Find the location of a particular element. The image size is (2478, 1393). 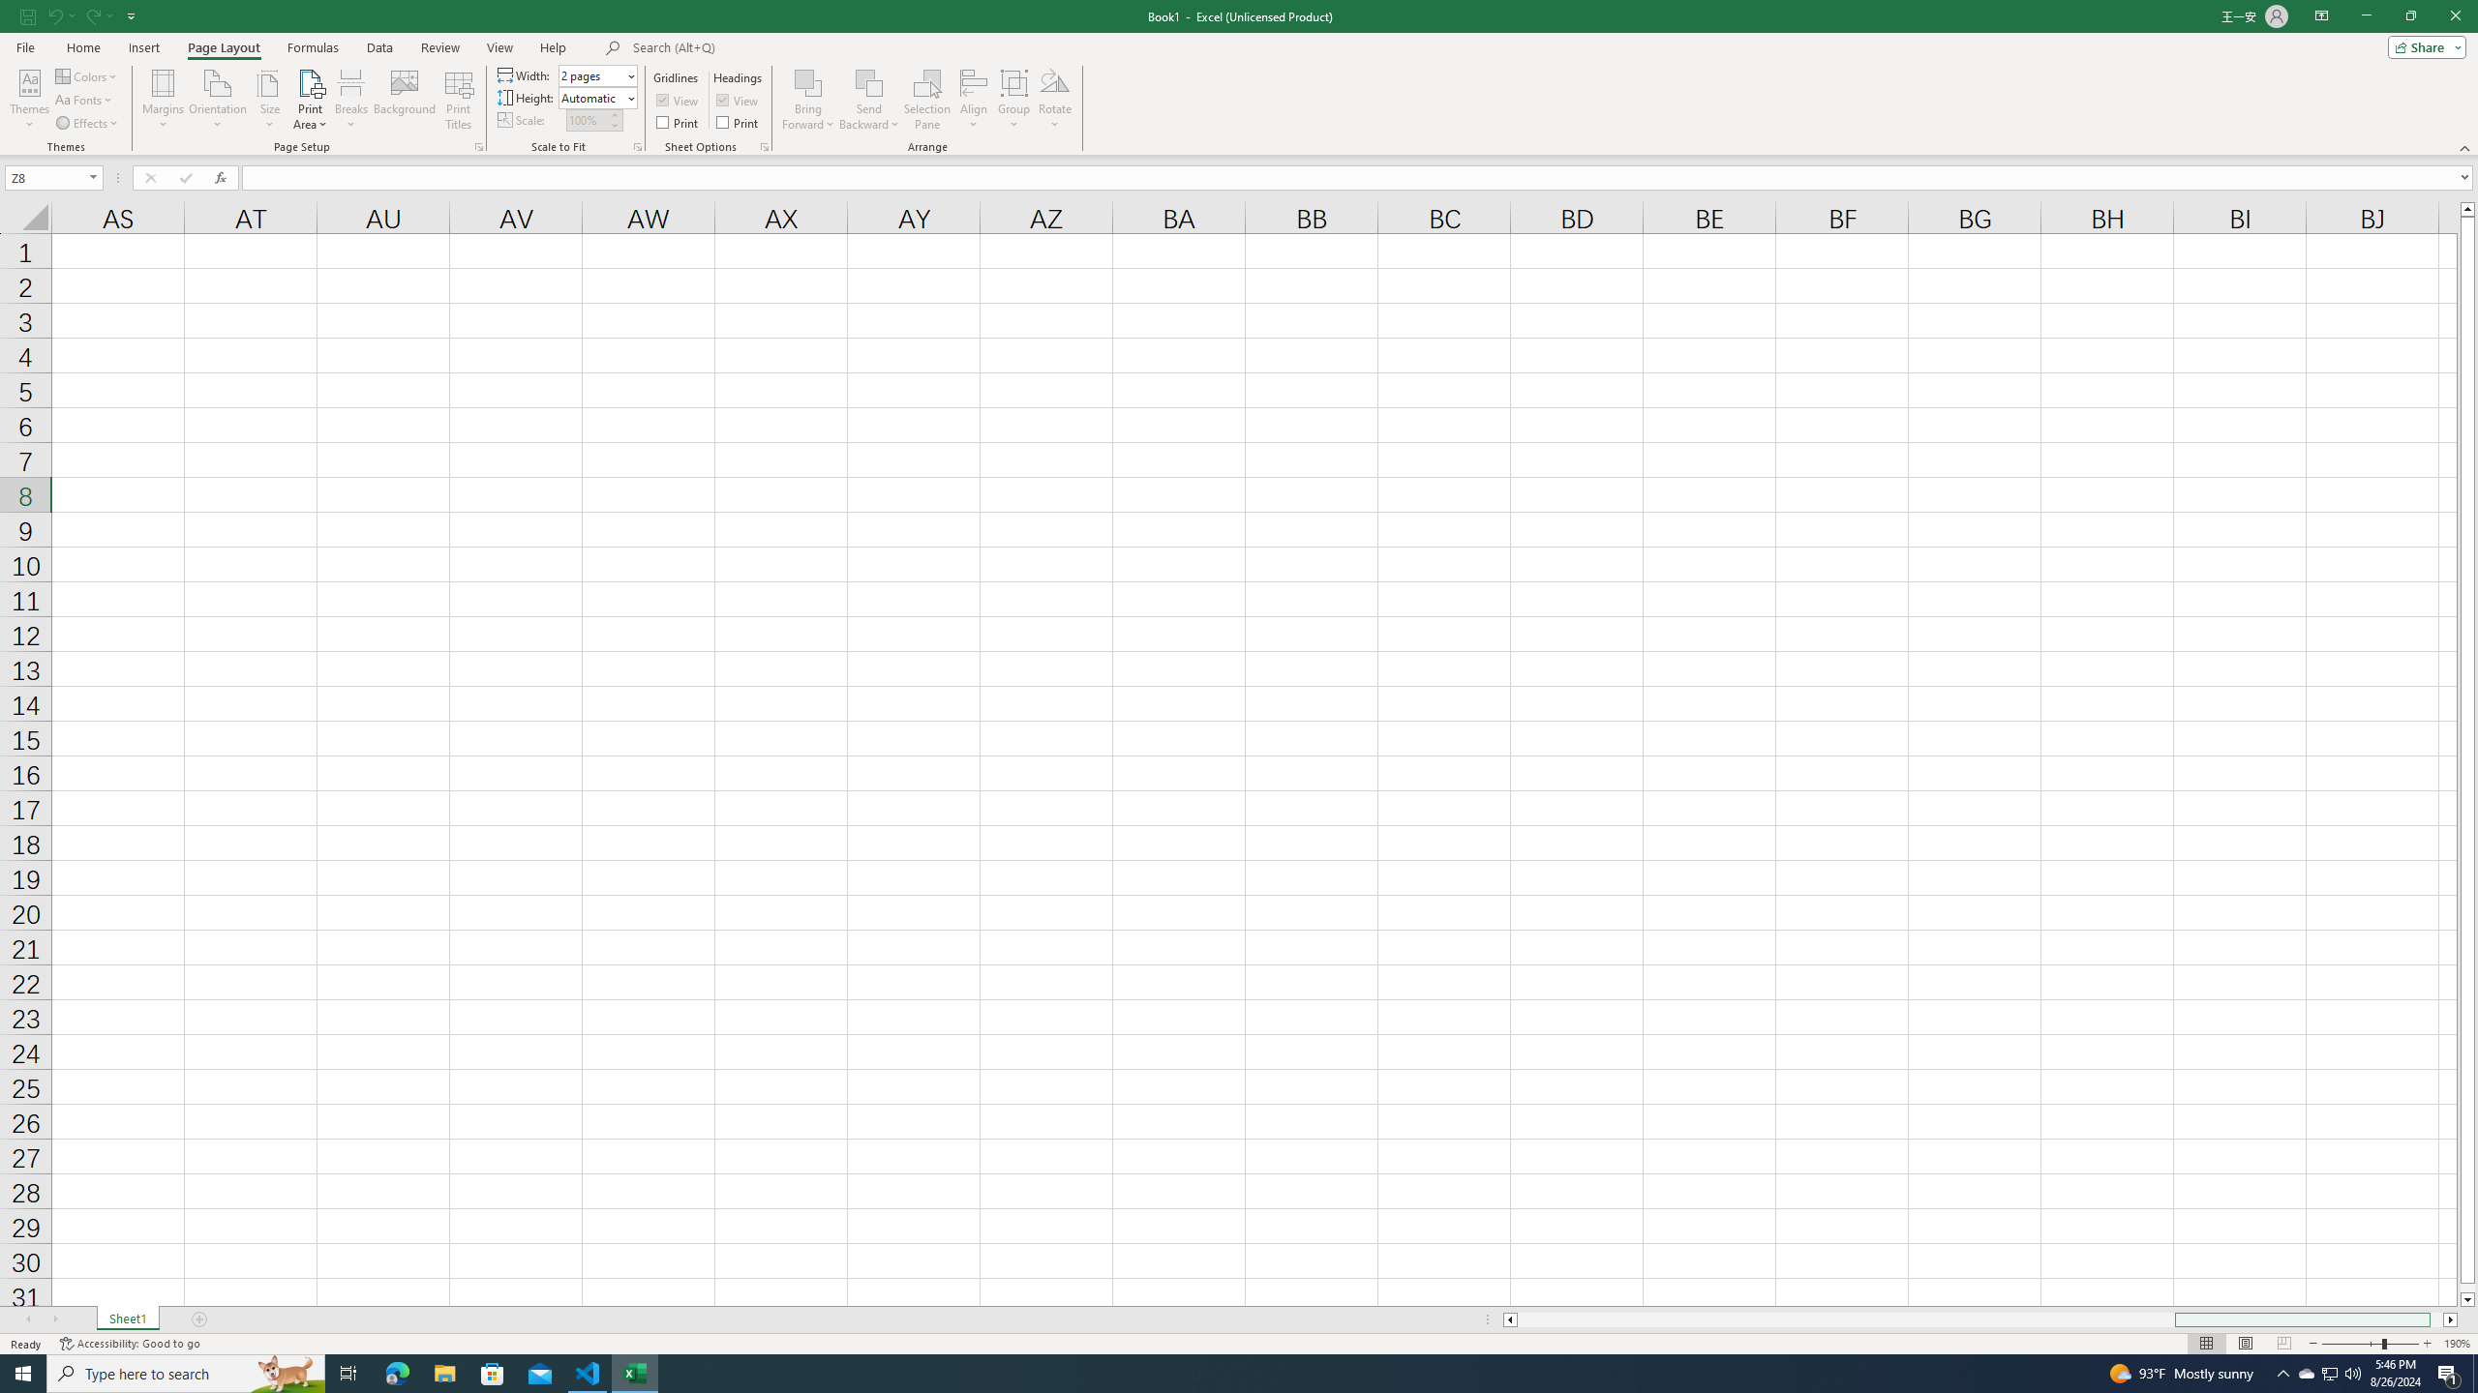

Colors is located at coordinates (87, 75).